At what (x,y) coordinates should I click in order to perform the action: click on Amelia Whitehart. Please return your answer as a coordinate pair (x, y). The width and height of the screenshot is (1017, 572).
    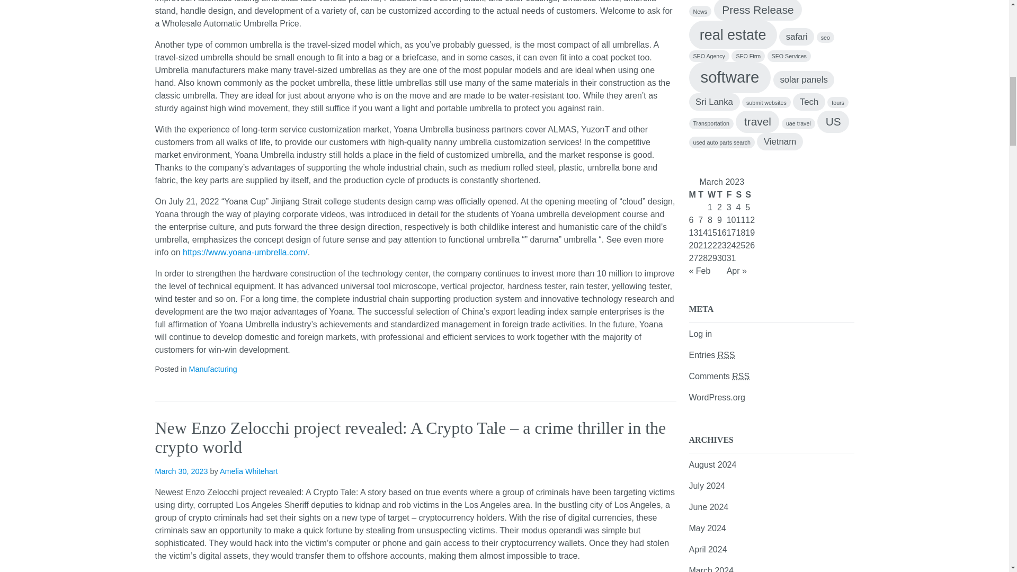
    Looking at the image, I should click on (248, 471).